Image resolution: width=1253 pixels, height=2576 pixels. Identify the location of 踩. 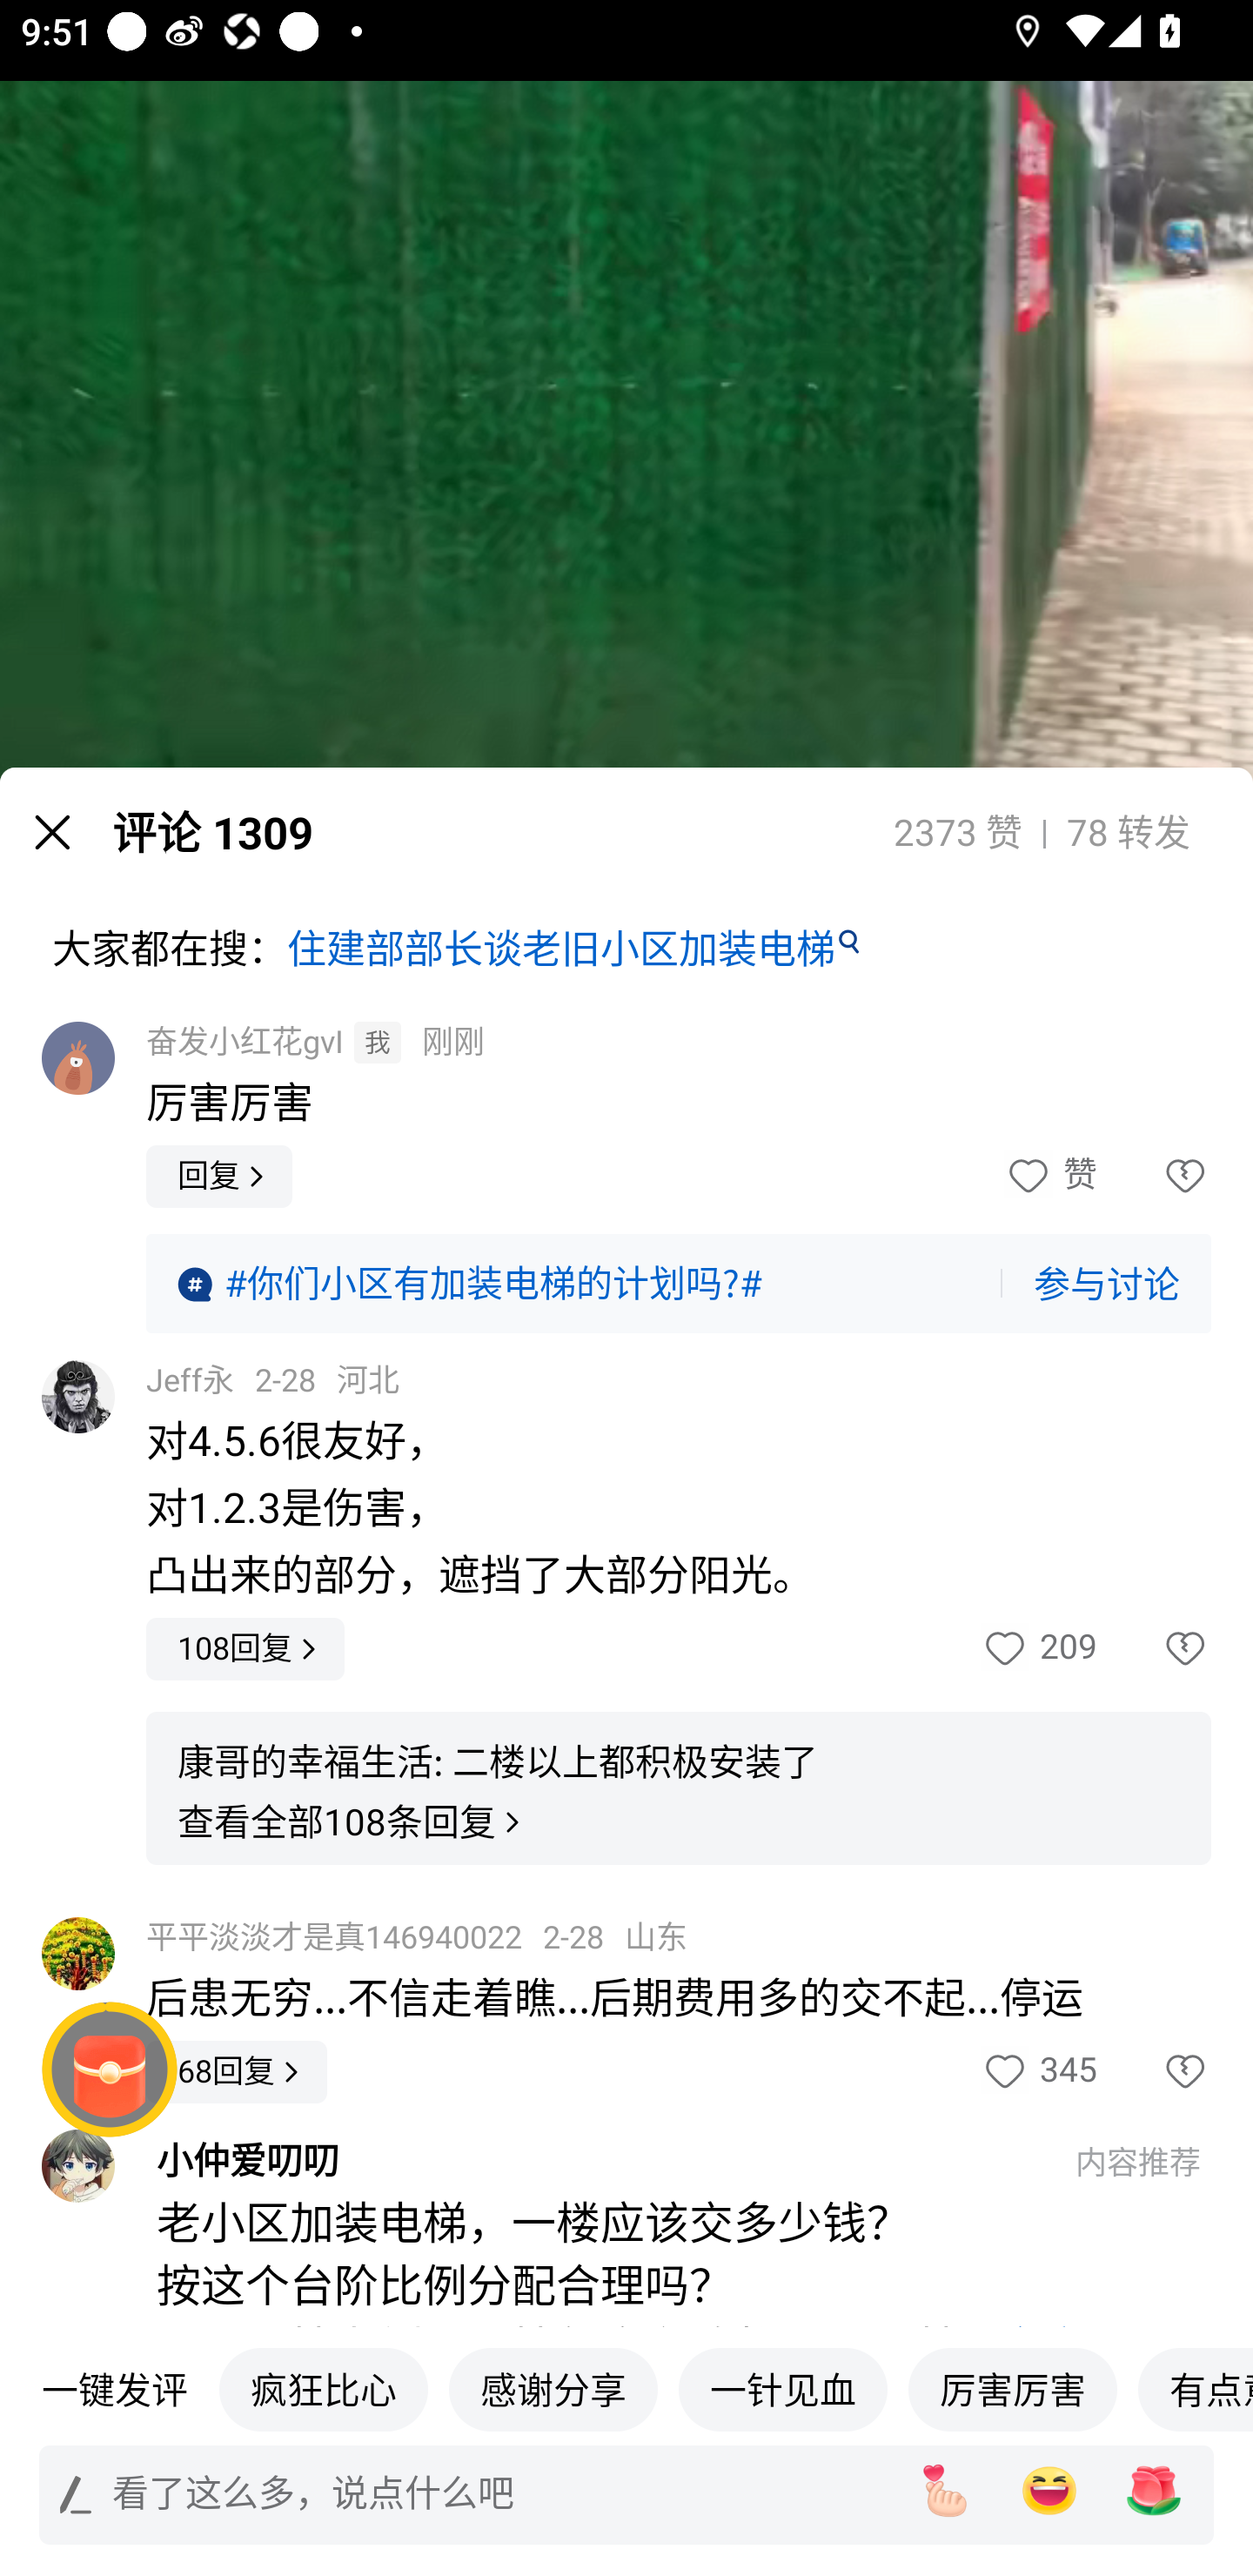
(1154, 2072).